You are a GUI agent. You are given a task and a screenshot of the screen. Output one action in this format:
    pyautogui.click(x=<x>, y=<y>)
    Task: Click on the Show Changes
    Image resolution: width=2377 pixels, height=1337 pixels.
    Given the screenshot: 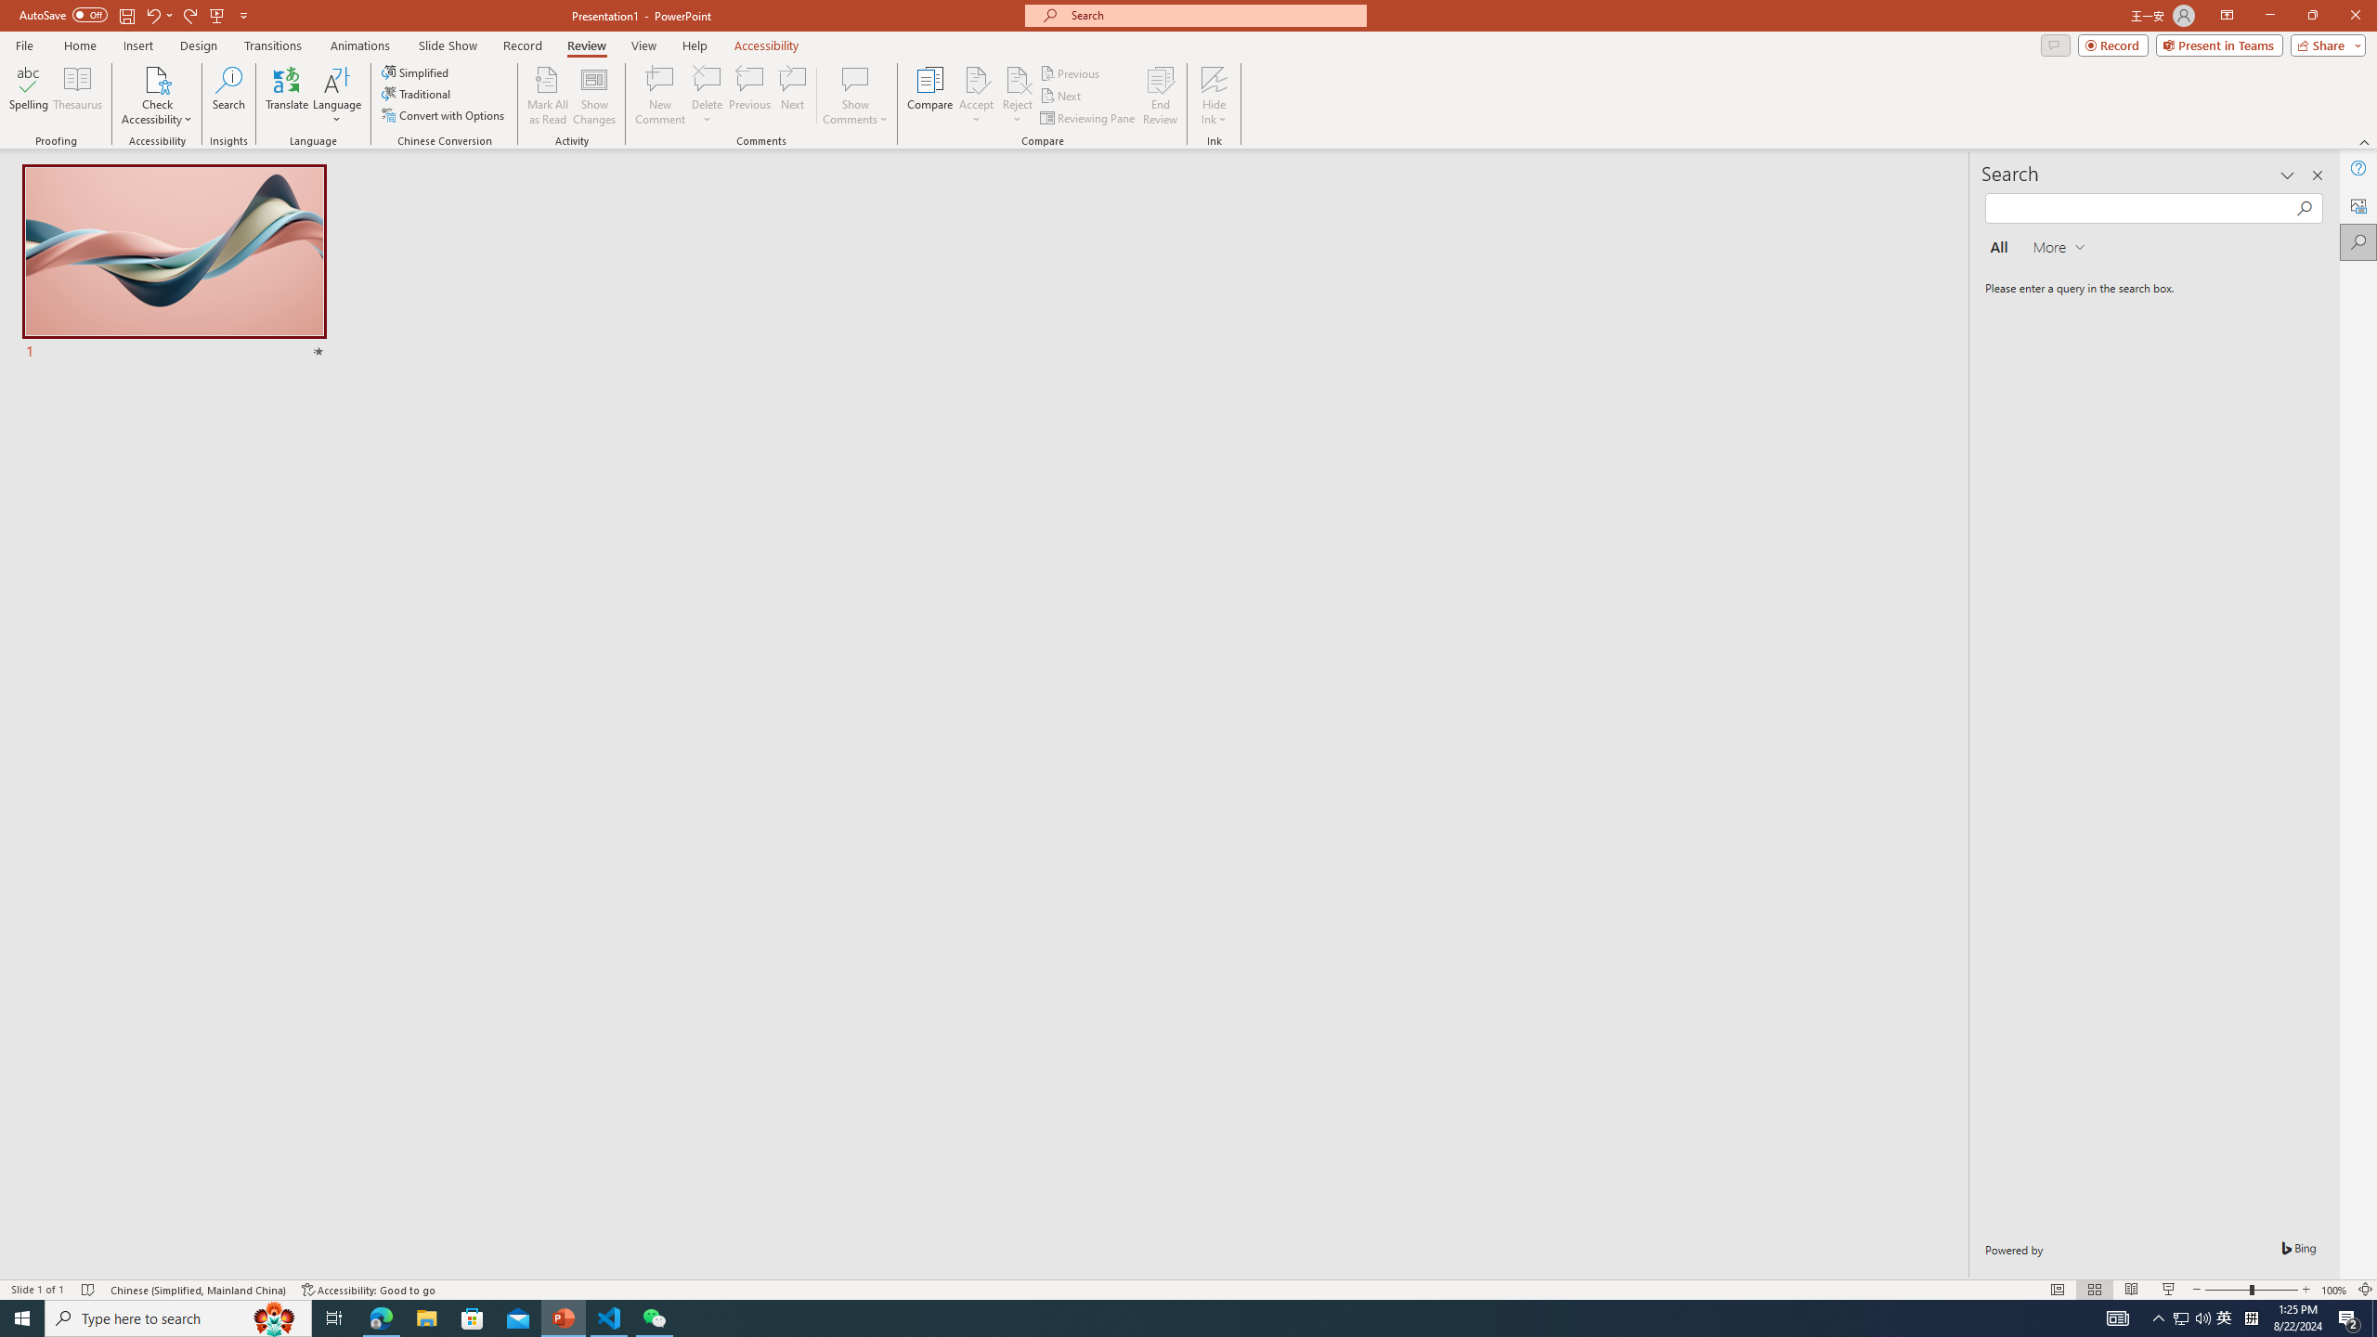 What is the action you would take?
    pyautogui.click(x=594, y=96)
    